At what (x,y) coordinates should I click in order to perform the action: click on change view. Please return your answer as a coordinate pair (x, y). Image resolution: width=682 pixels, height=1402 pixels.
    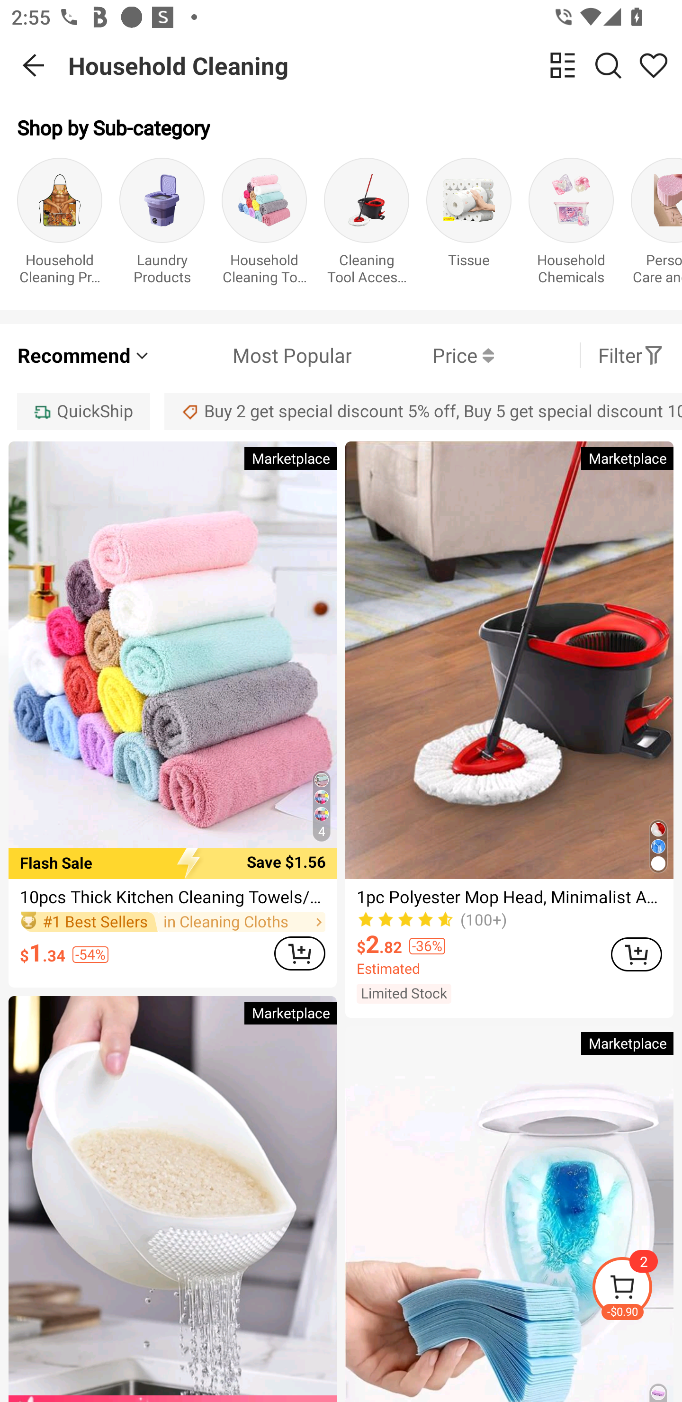
    Looking at the image, I should click on (563, 65).